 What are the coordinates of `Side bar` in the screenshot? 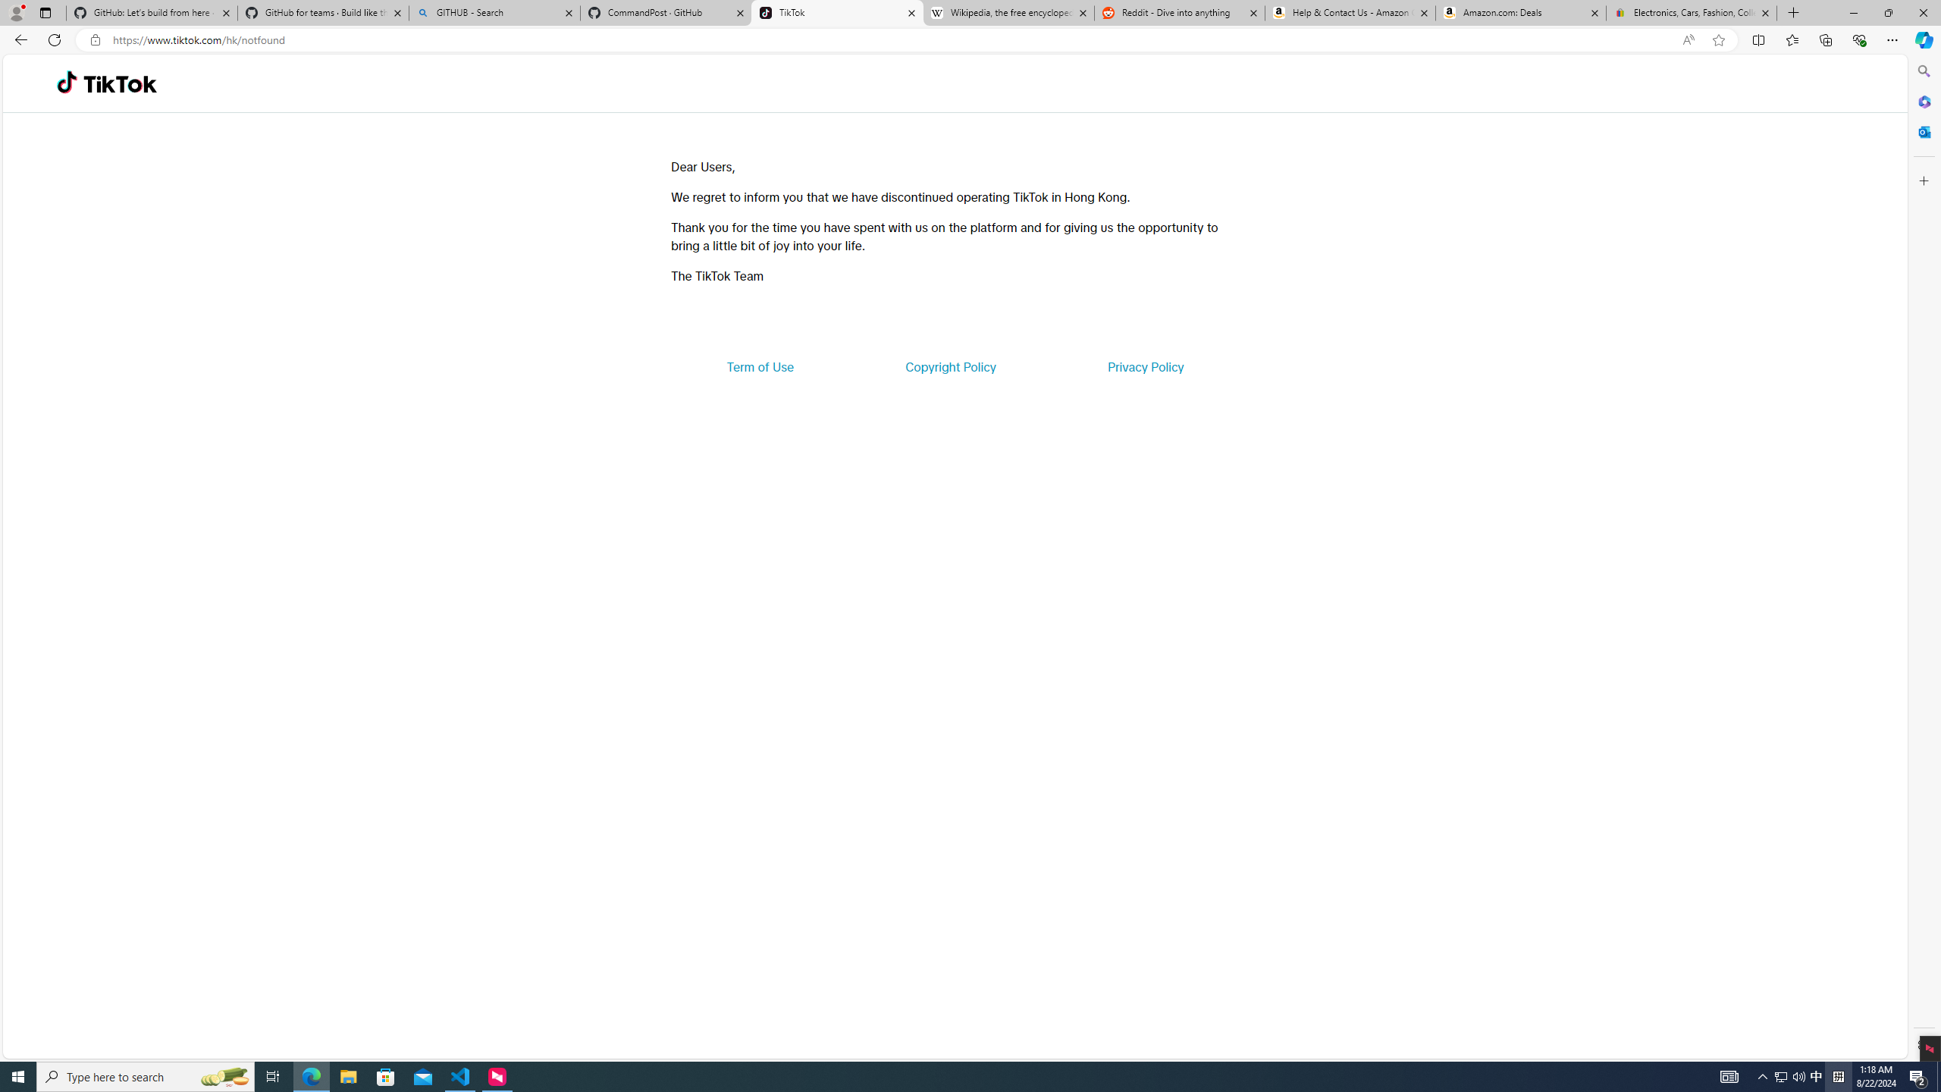 It's located at (1924, 558).